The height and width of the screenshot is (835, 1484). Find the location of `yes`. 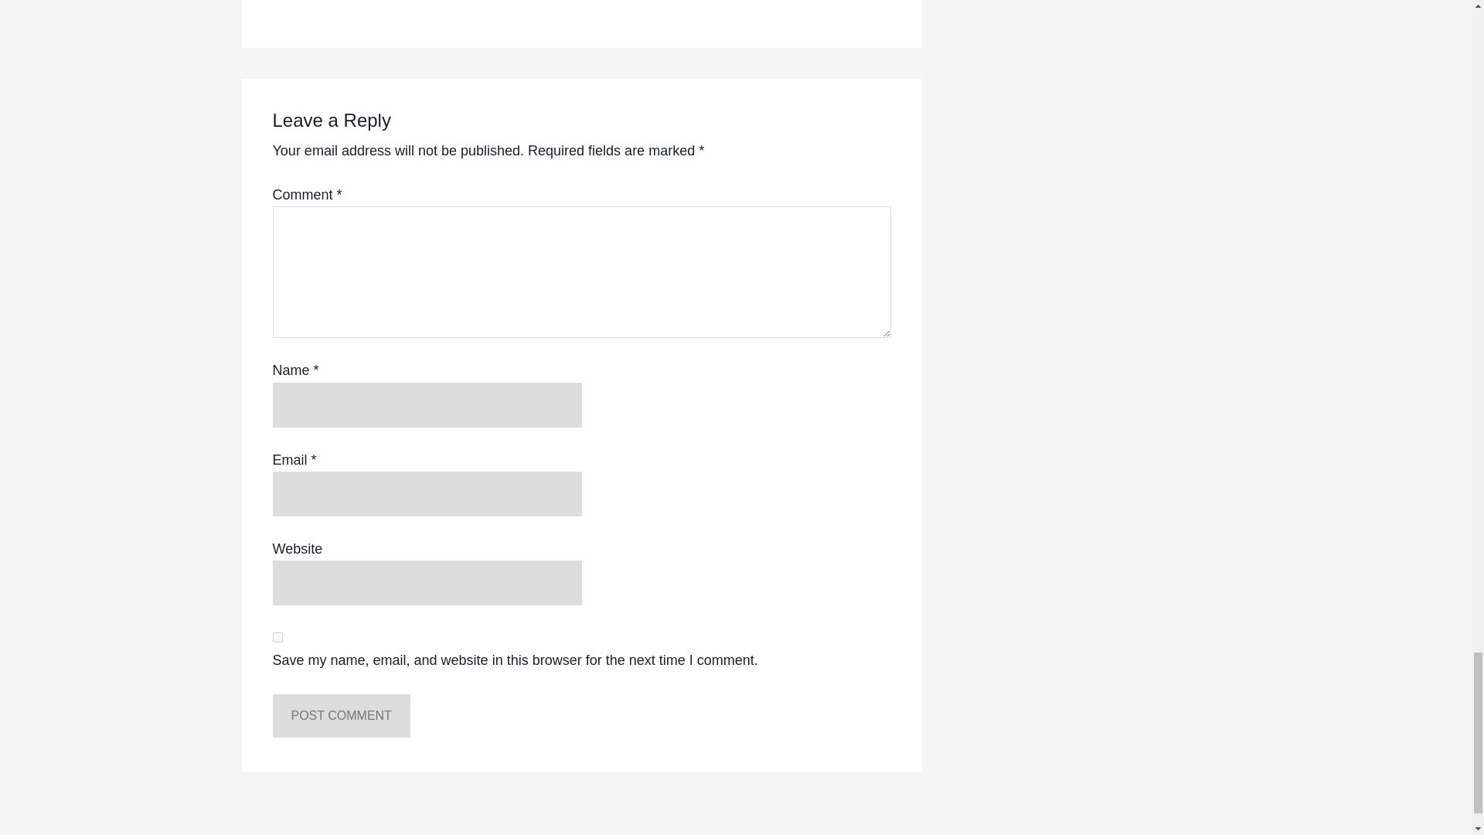

yes is located at coordinates (277, 637).